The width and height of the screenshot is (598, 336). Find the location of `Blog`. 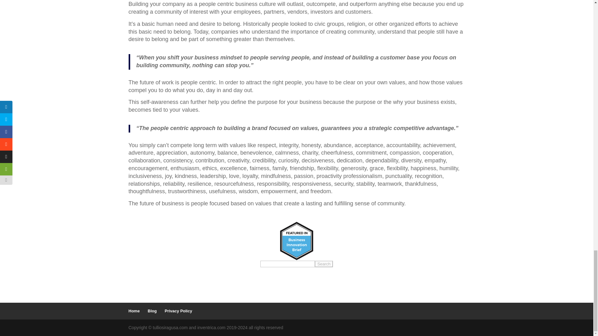

Blog is located at coordinates (152, 311).